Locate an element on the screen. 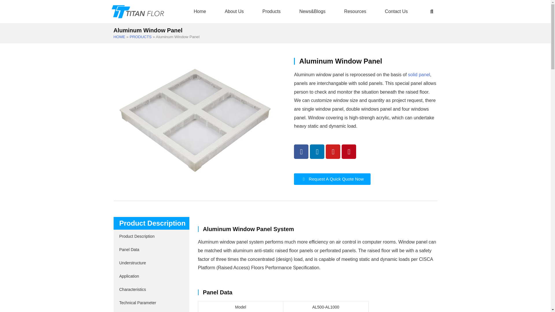 The width and height of the screenshot is (555, 312). About Us is located at coordinates (234, 12).